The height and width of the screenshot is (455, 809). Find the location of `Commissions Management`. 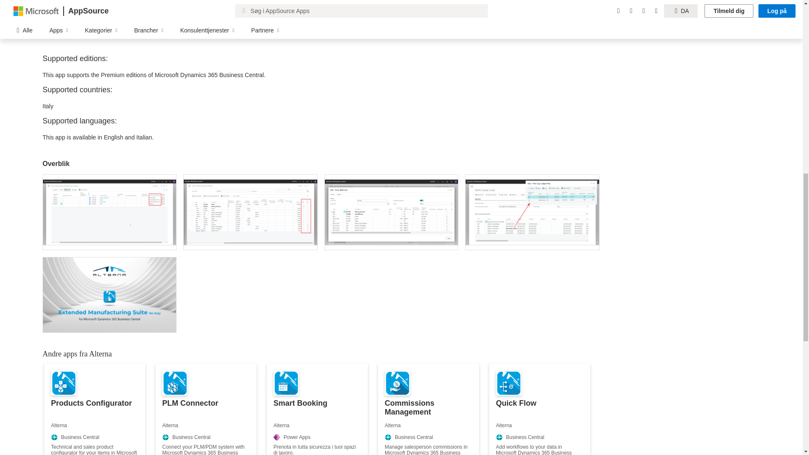

Commissions Management is located at coordinates (428, 409).